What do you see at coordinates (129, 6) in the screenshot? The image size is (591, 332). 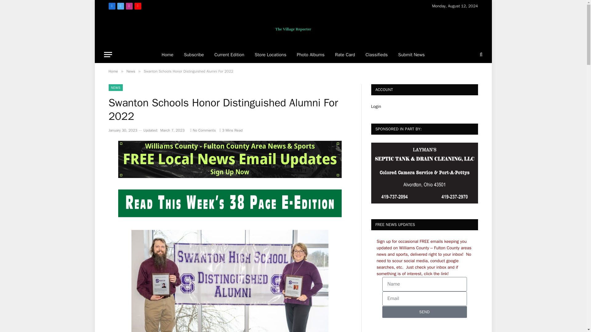 I see `Instagram` at bounding box center [129, 6].